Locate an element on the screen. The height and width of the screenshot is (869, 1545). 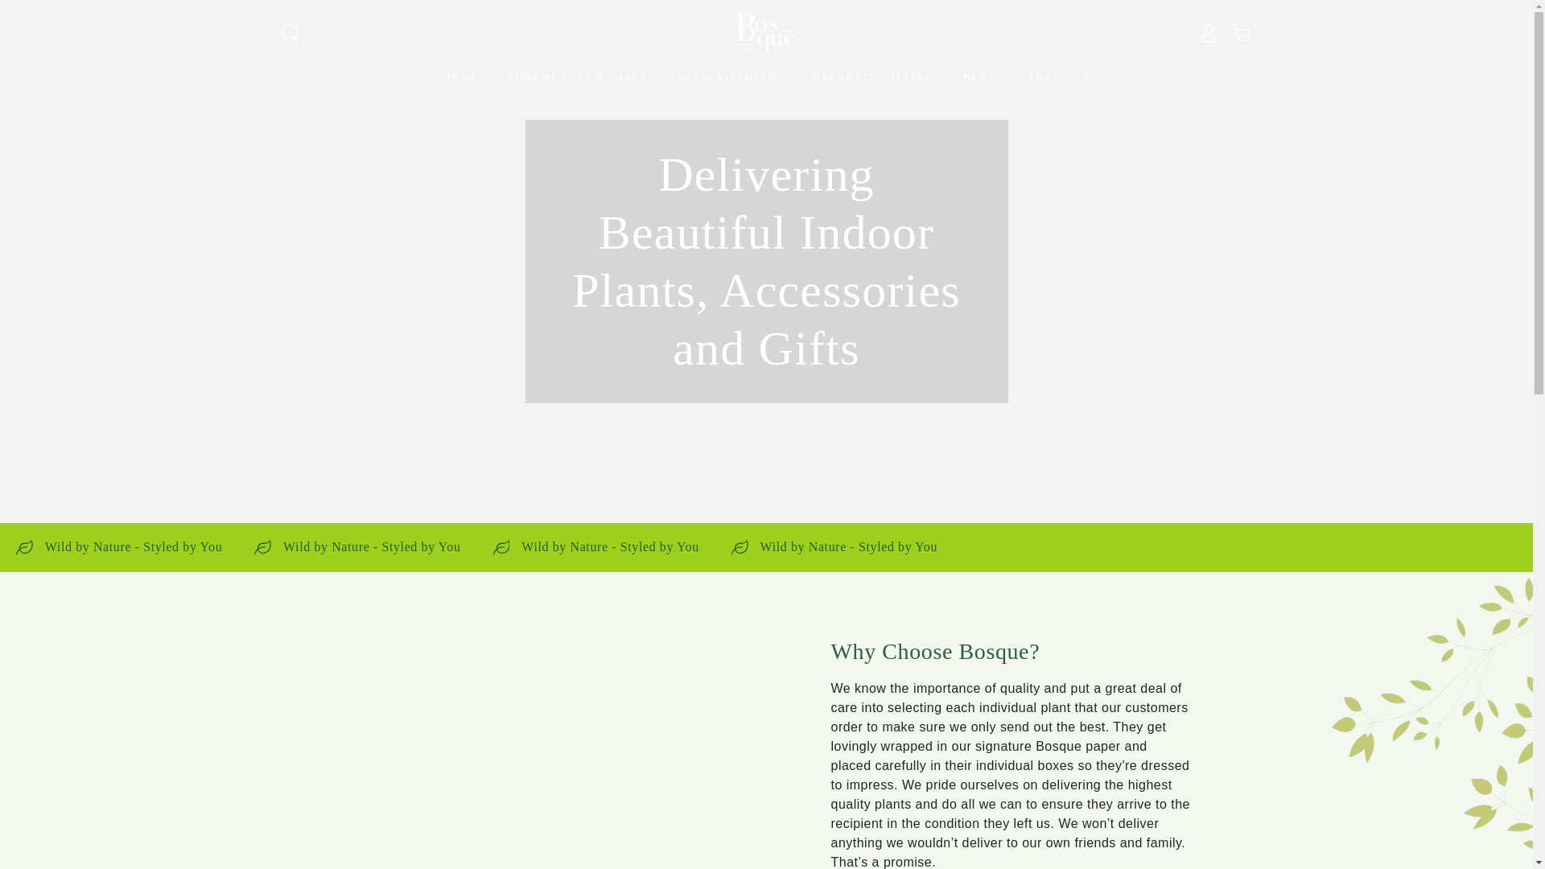
HOME is located at coordinates (462, 76).